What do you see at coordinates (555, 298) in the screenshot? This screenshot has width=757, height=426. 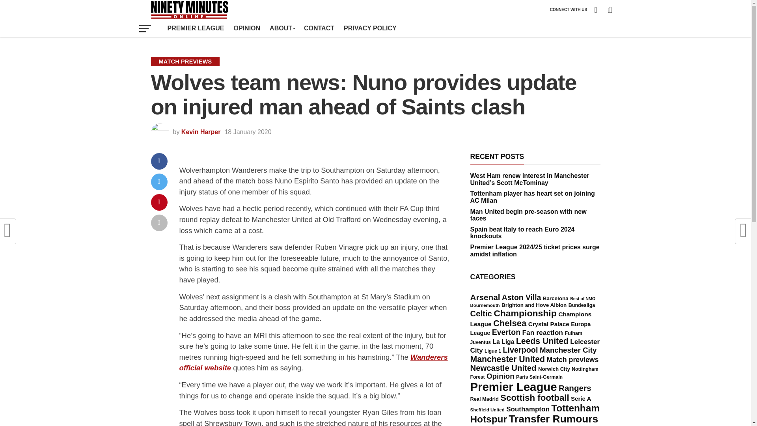 I see `Barcelona` at bounding box center [555, 298].